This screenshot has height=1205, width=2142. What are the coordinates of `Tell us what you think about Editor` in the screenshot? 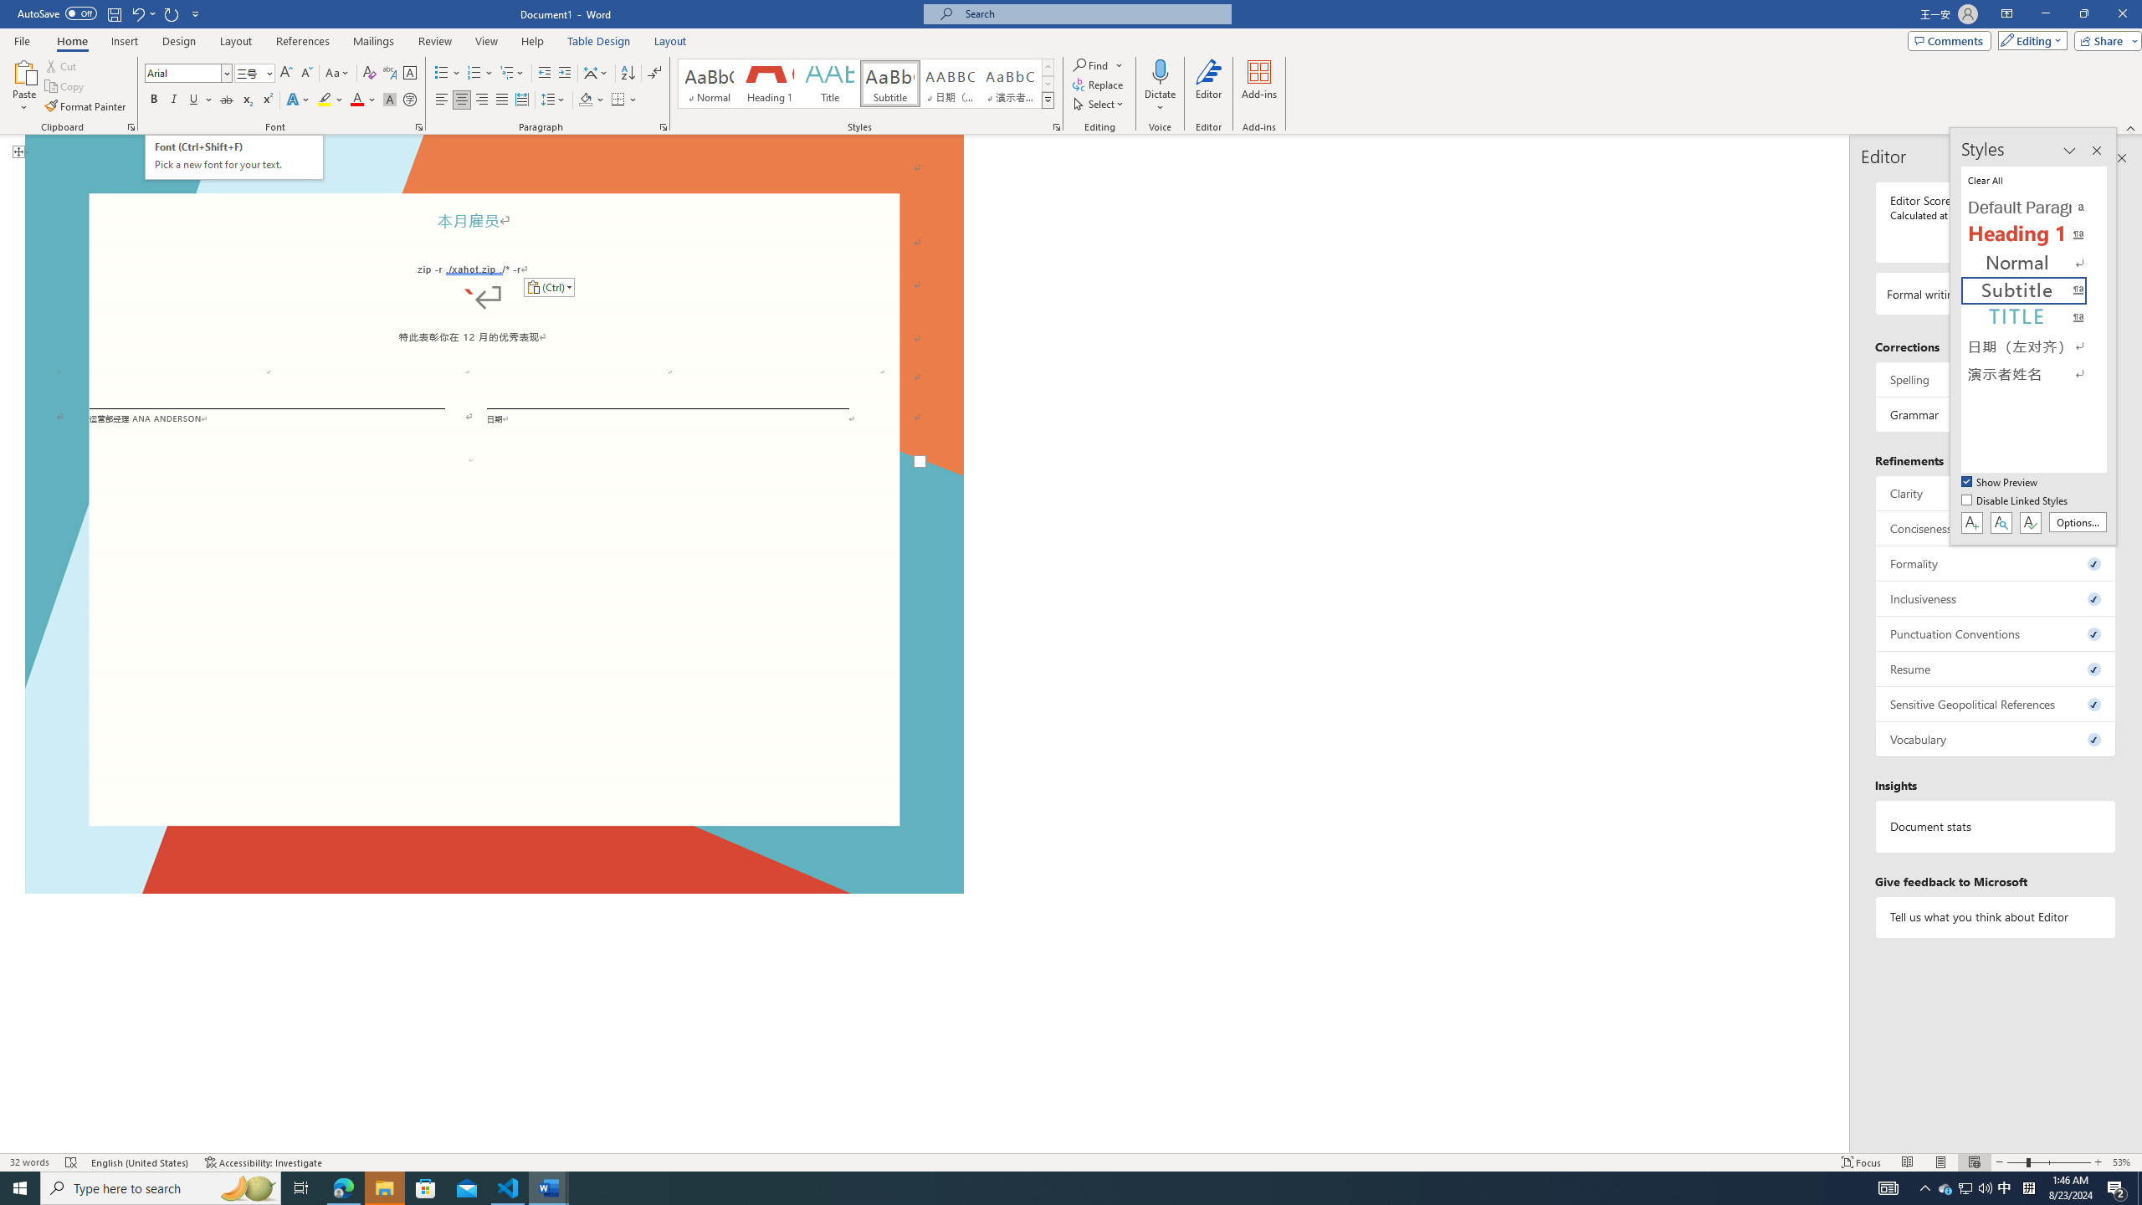 It's located at (1996, 917).